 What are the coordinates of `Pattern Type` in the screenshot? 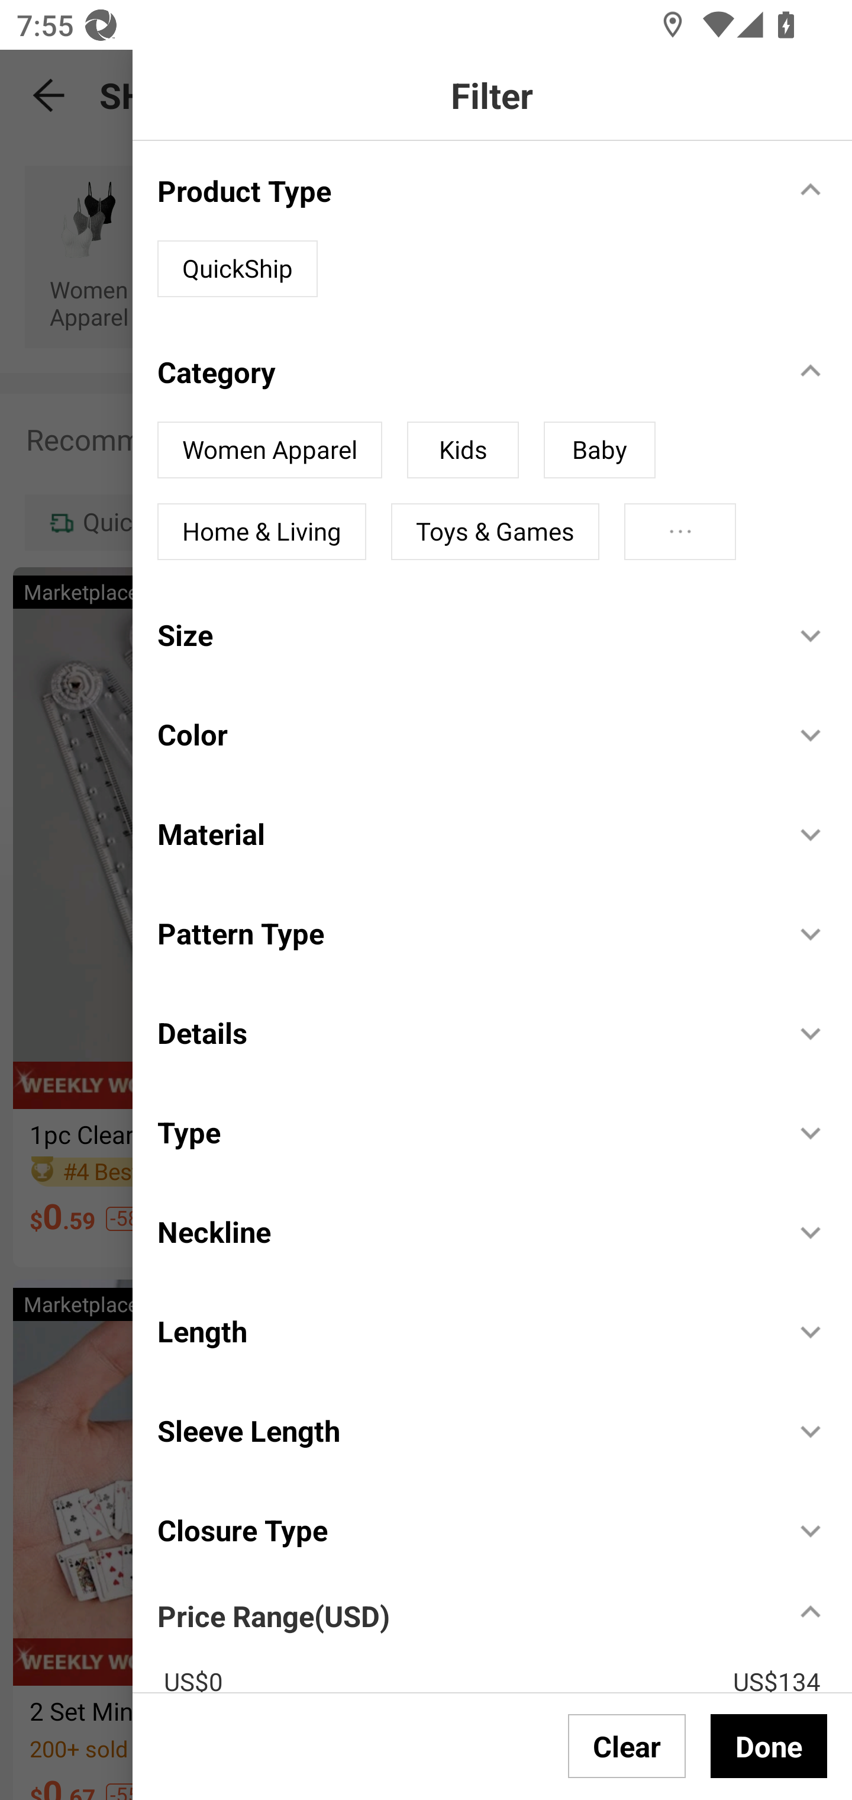 It's located at (463, 933).